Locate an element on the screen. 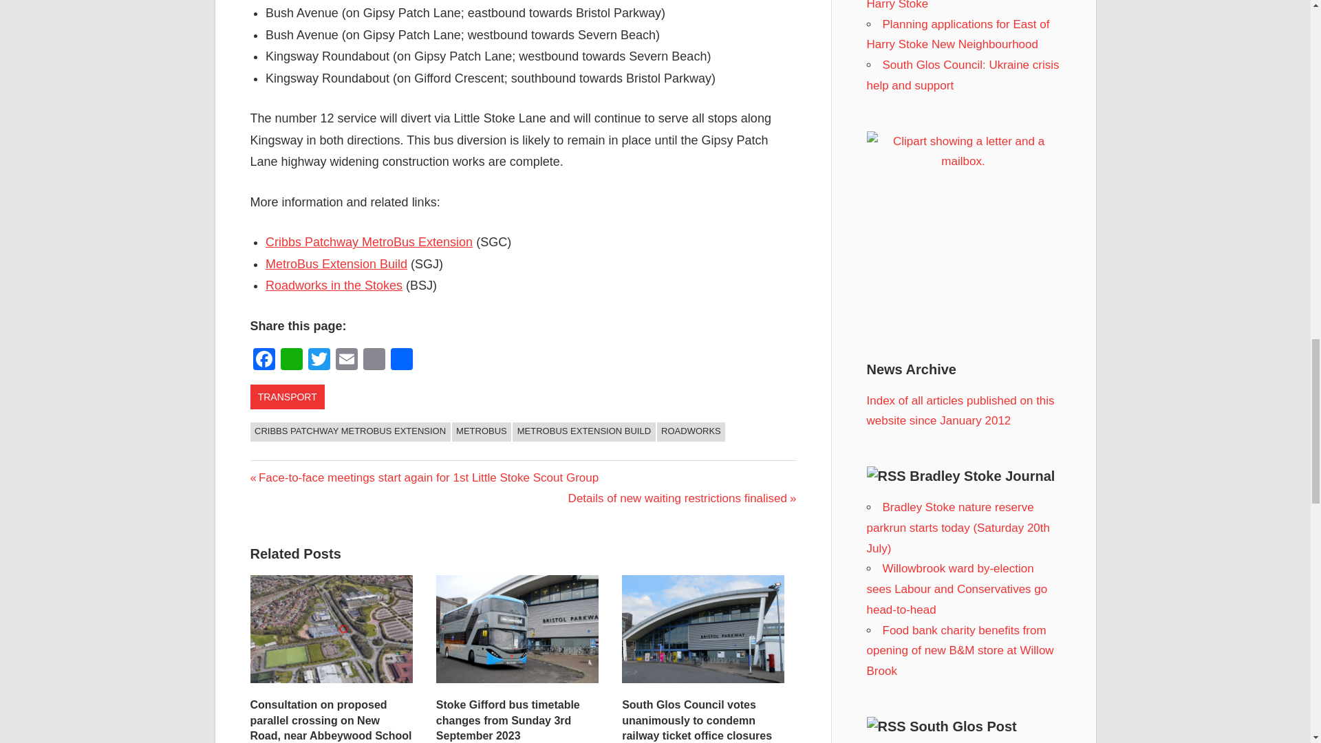 The image size is (1321, 743). Facebook is located at coordinates (264, 360).